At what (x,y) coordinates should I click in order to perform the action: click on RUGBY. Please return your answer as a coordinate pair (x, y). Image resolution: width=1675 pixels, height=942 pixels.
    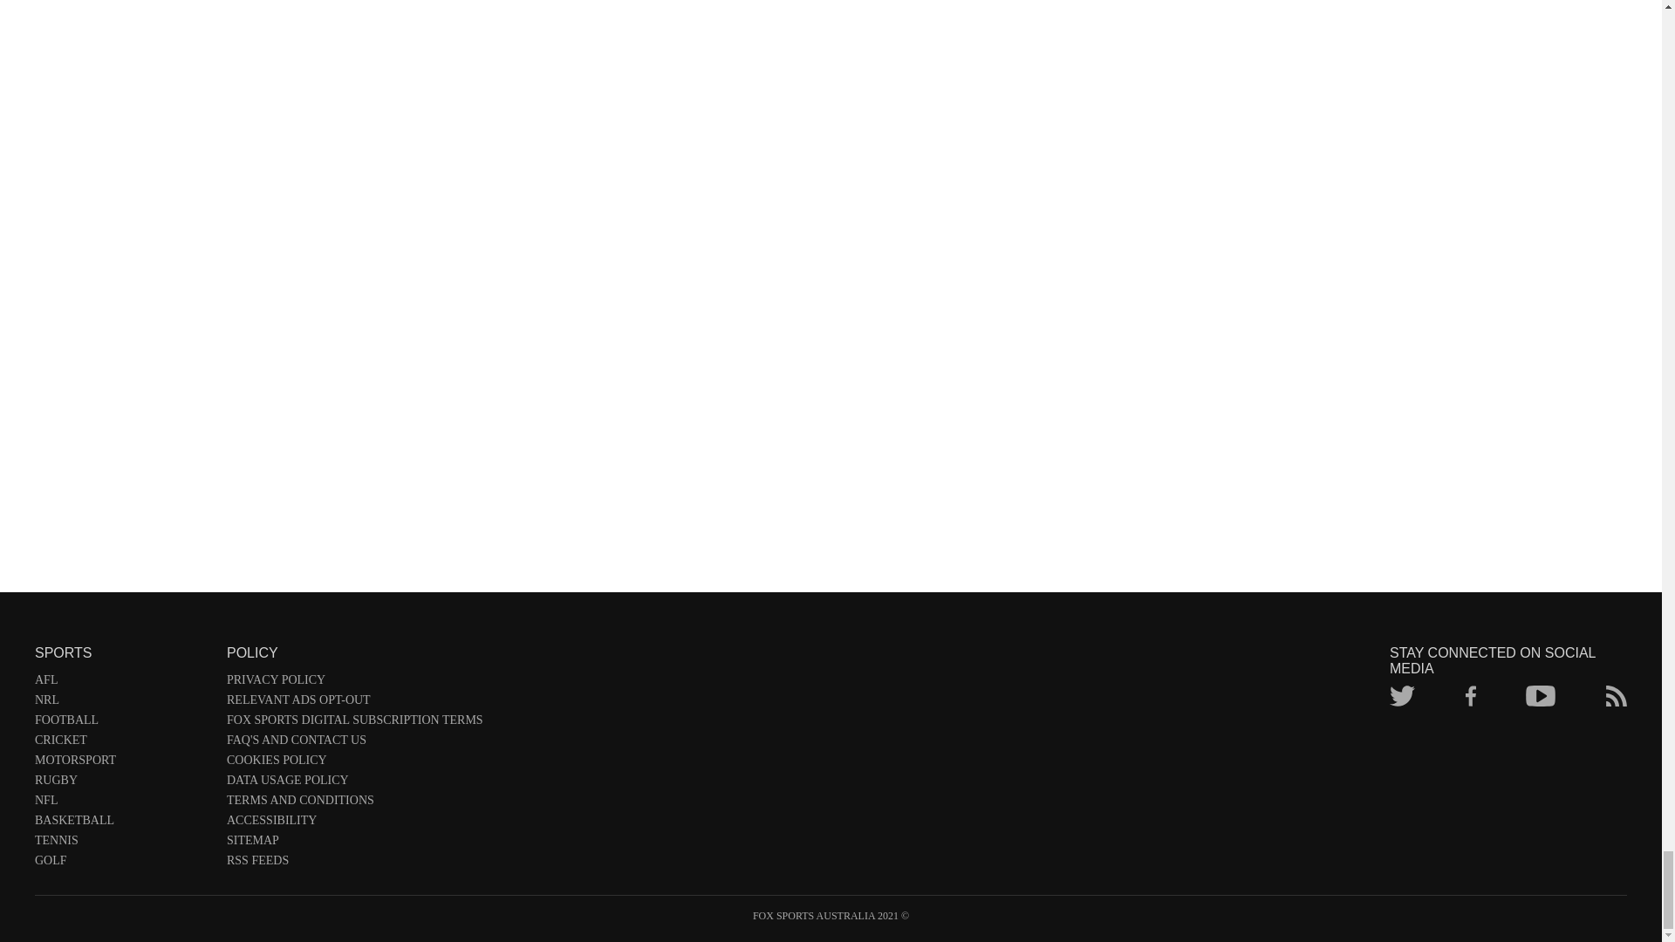
    Looking at the image, I should click on (122, 783).